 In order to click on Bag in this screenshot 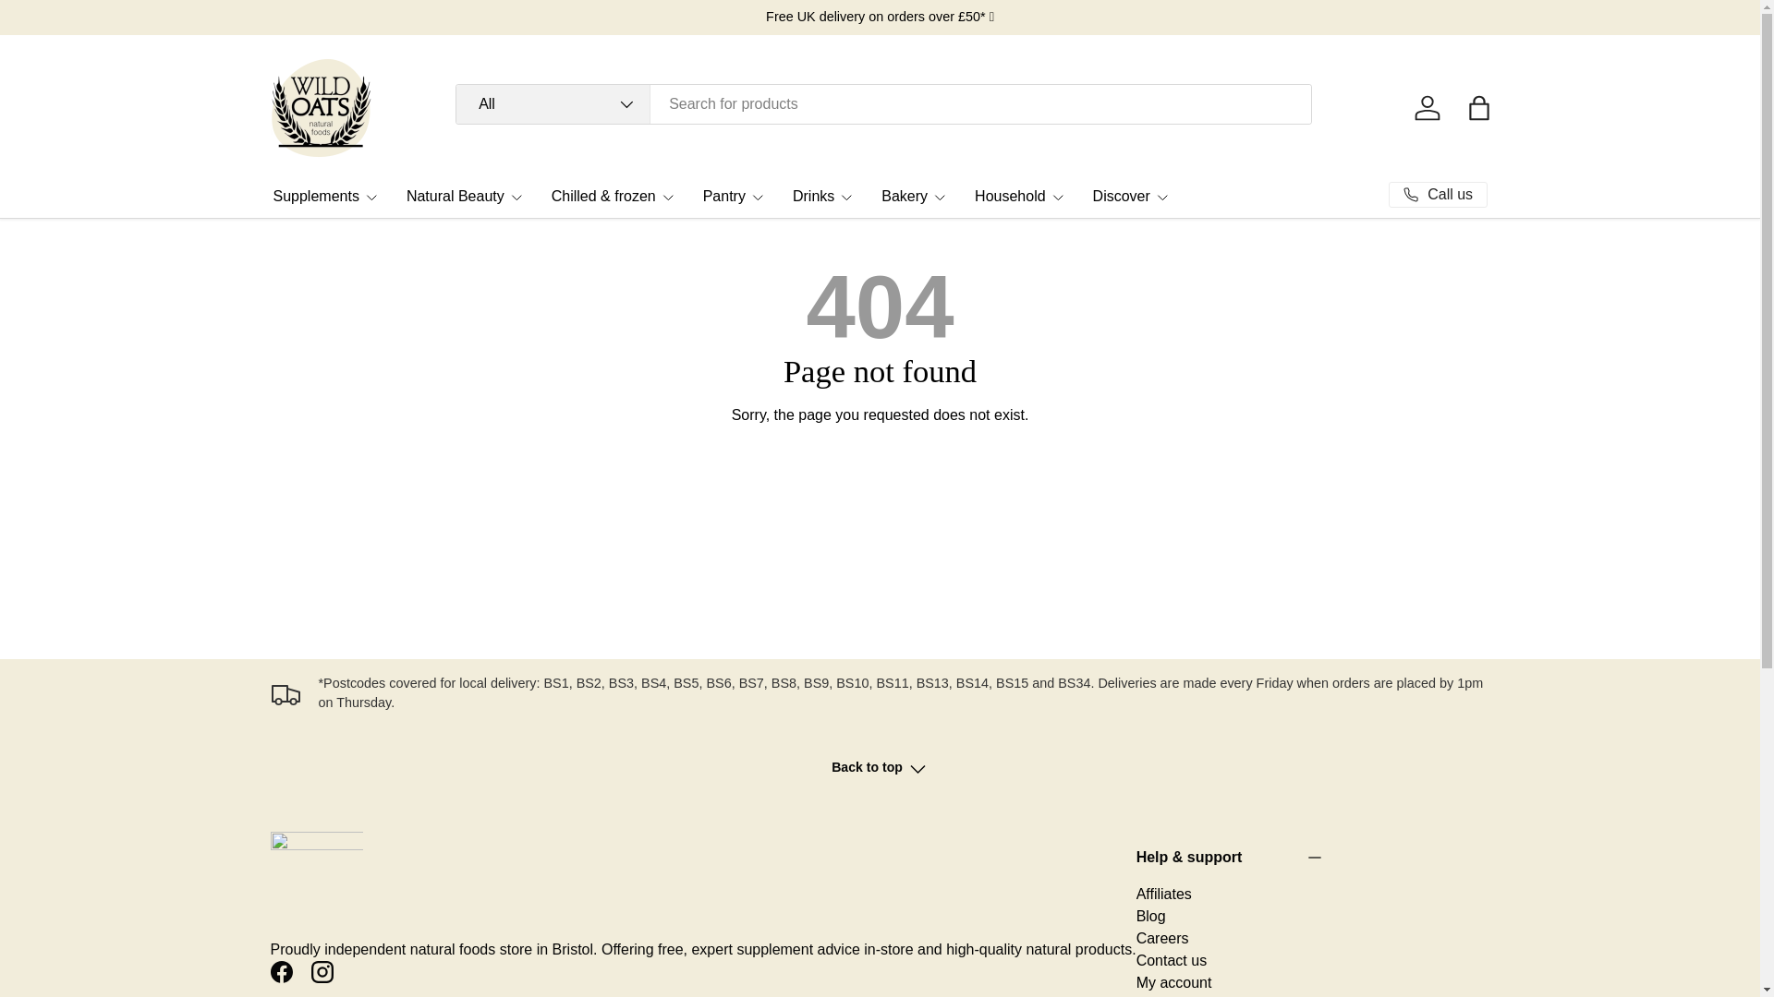, I will do `click(1478, 108)`.